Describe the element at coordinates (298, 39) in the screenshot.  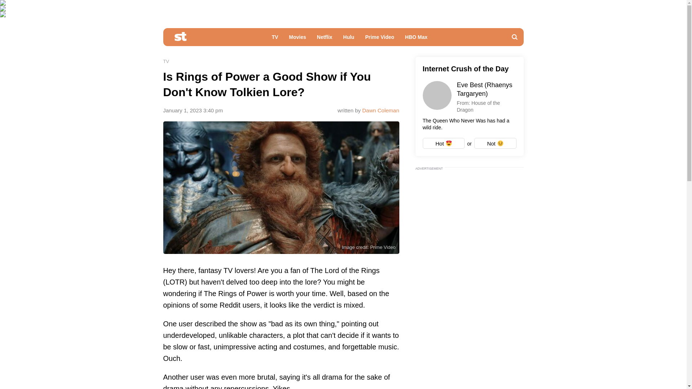
I see `Movies` at that location.